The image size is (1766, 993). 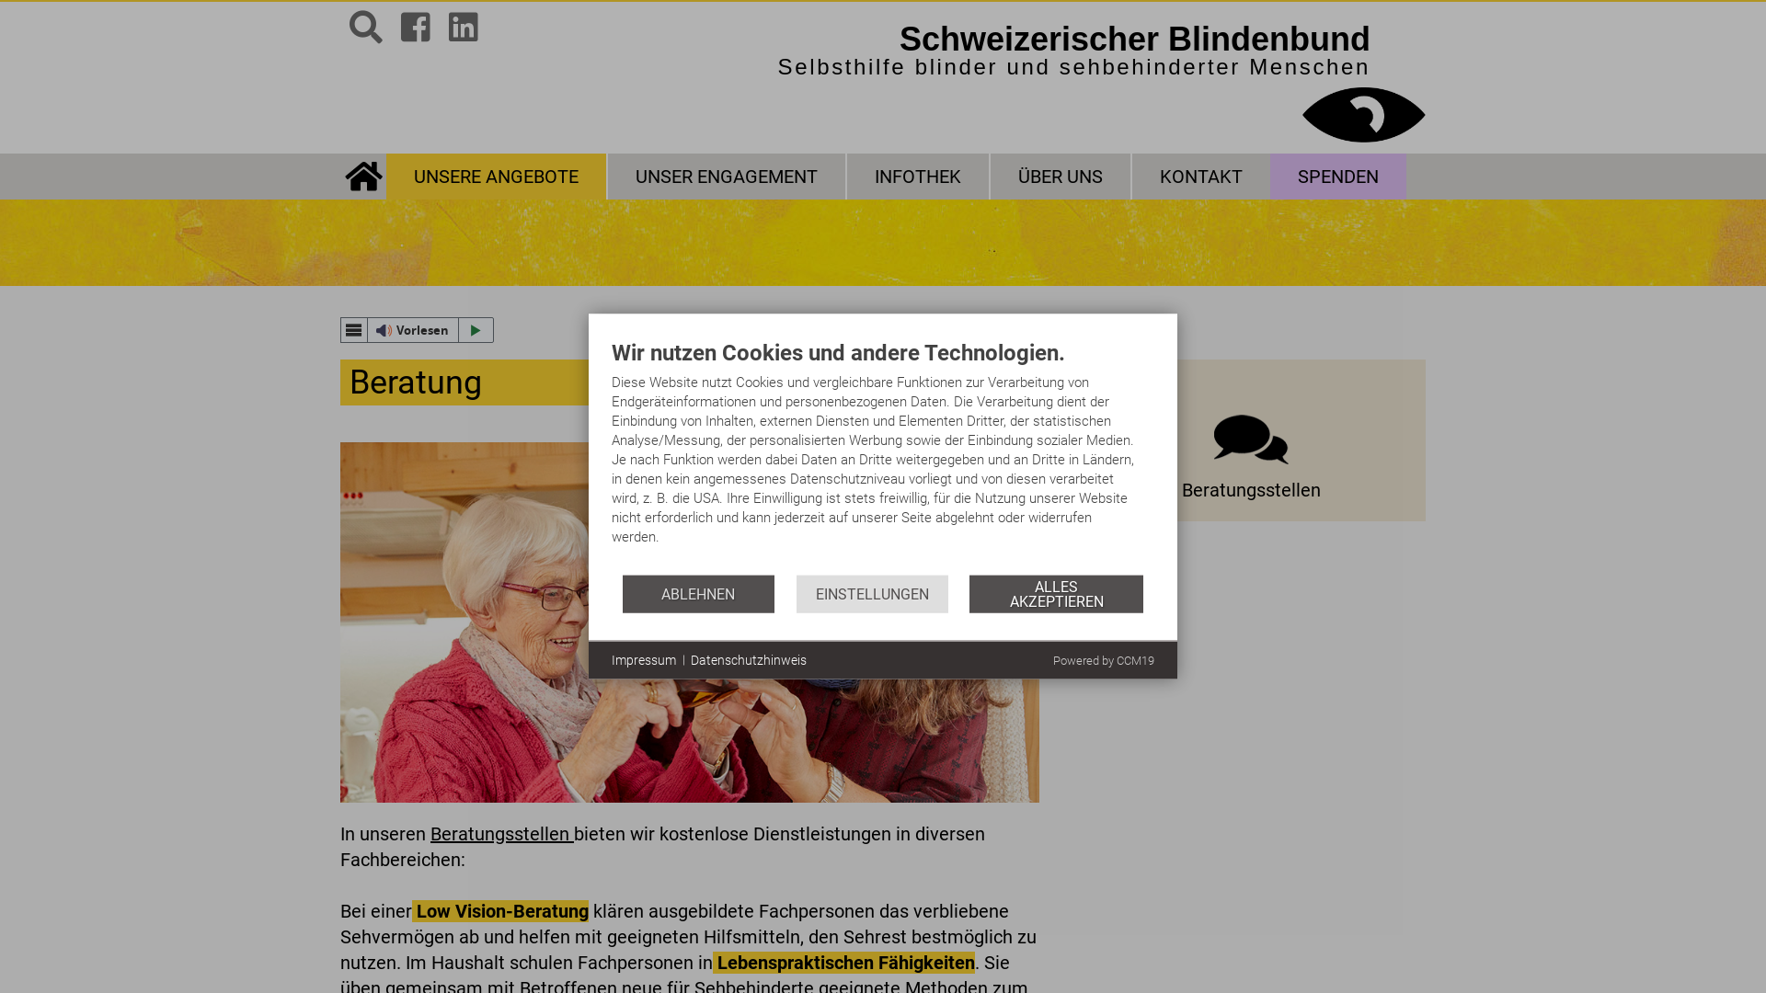 What do you see at coordinates (363, 177) in the screenshot?
I see `STARTSEITE` at bounding box center [363, 177].